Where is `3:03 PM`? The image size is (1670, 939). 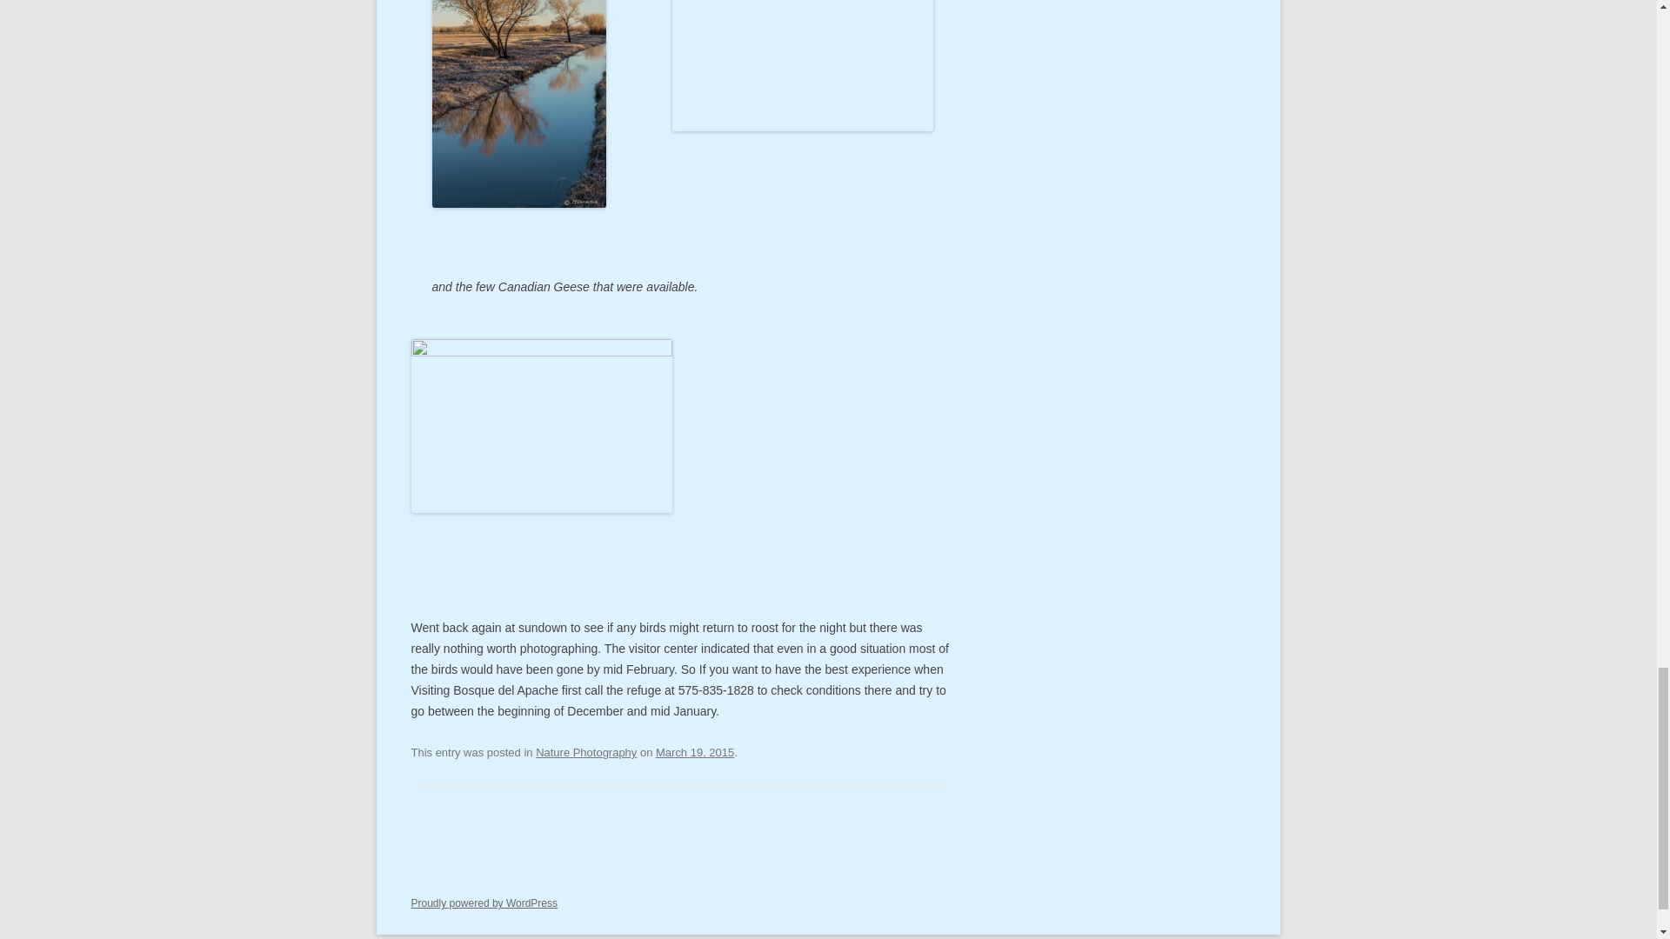 3:03 PM is located at coordinates (695, 751).